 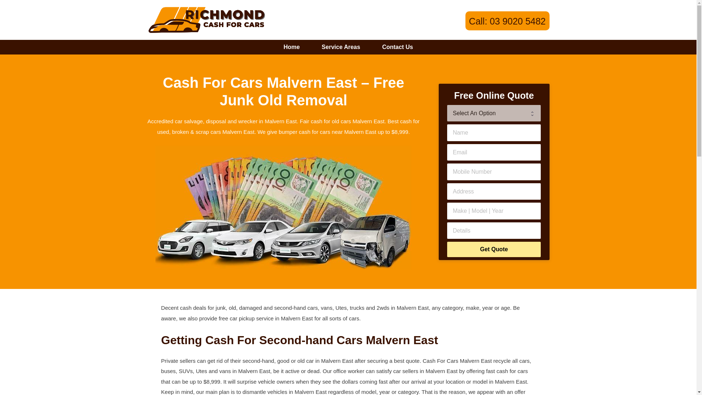 What do you see at coordinates (494, 249) in the screenshot?
I see `Get Quote` at bounding box center [494, 249].